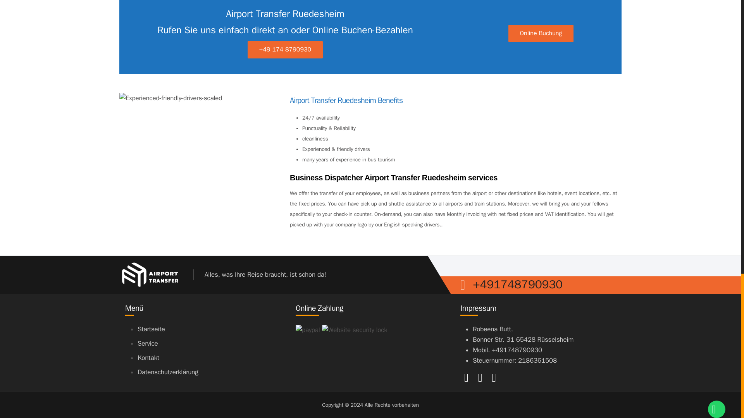 The height and width of the screenshot is (418, 744). What do you see at coordinates (148, 343) in the screenshot?
I see `Service` at bounding box center [148, 343].